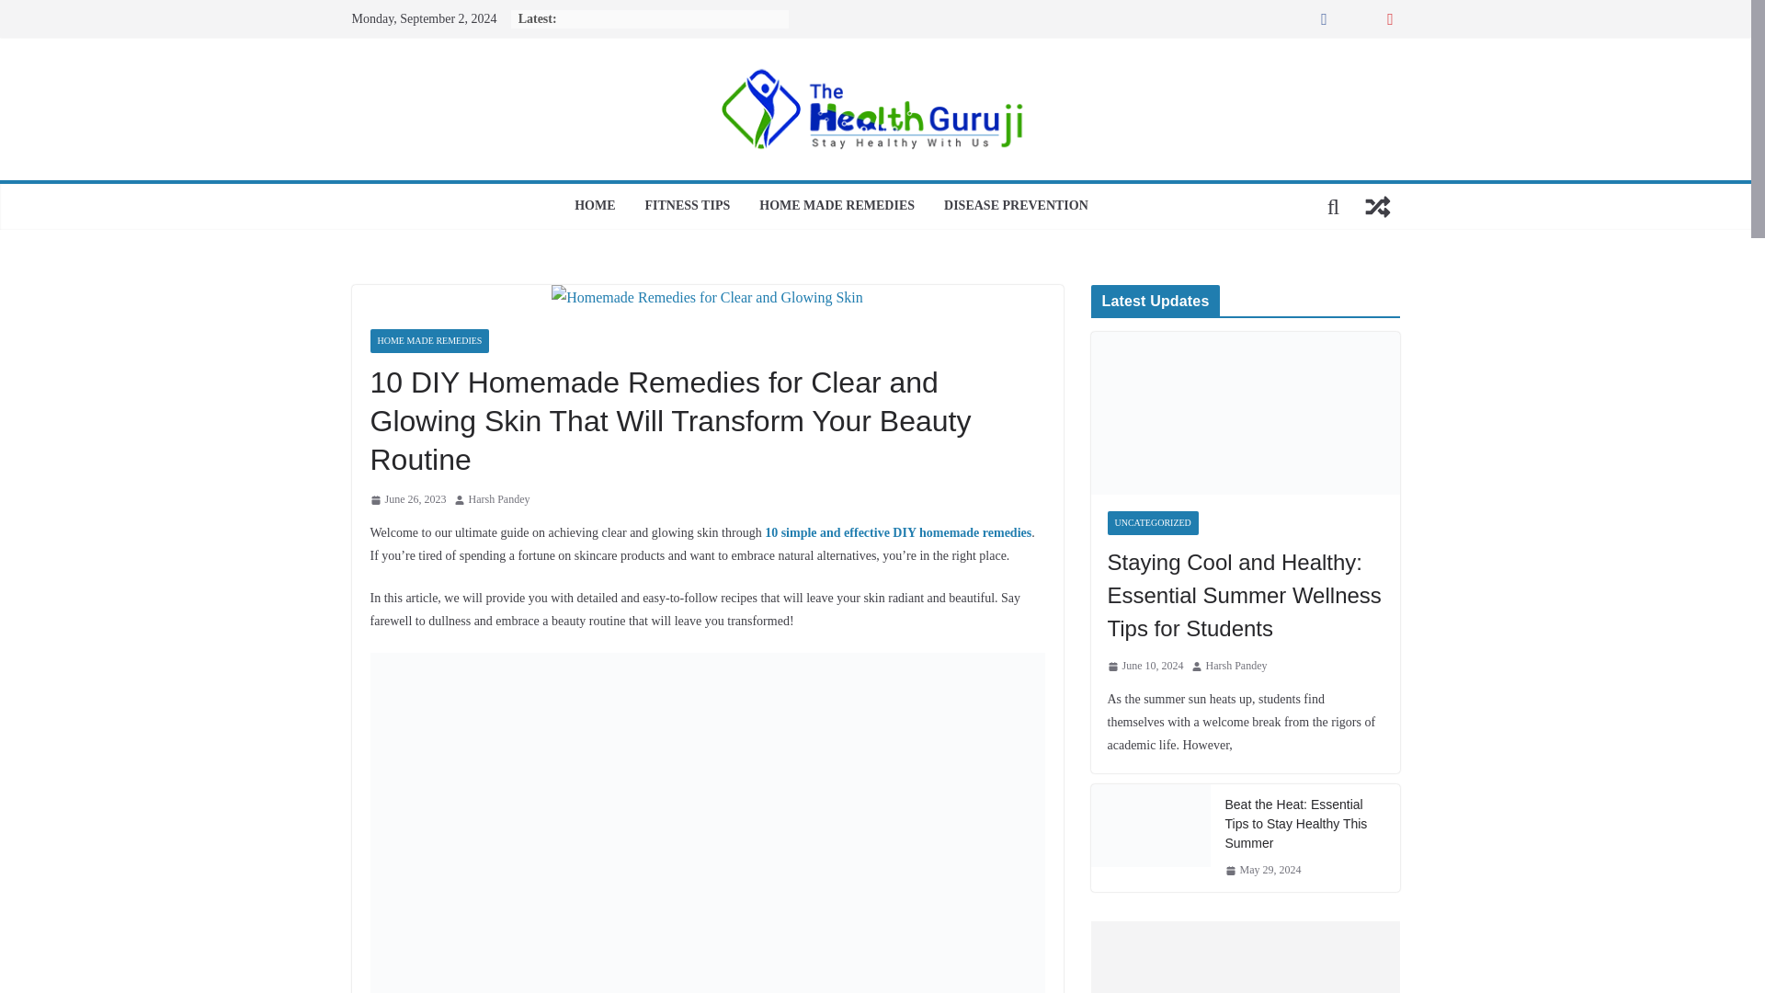 This screenshot has height=993, width=1765. Describe the element at coordinates (837, 206) in the screenshot. I see `HOME MADE REMEDIES` at that location.